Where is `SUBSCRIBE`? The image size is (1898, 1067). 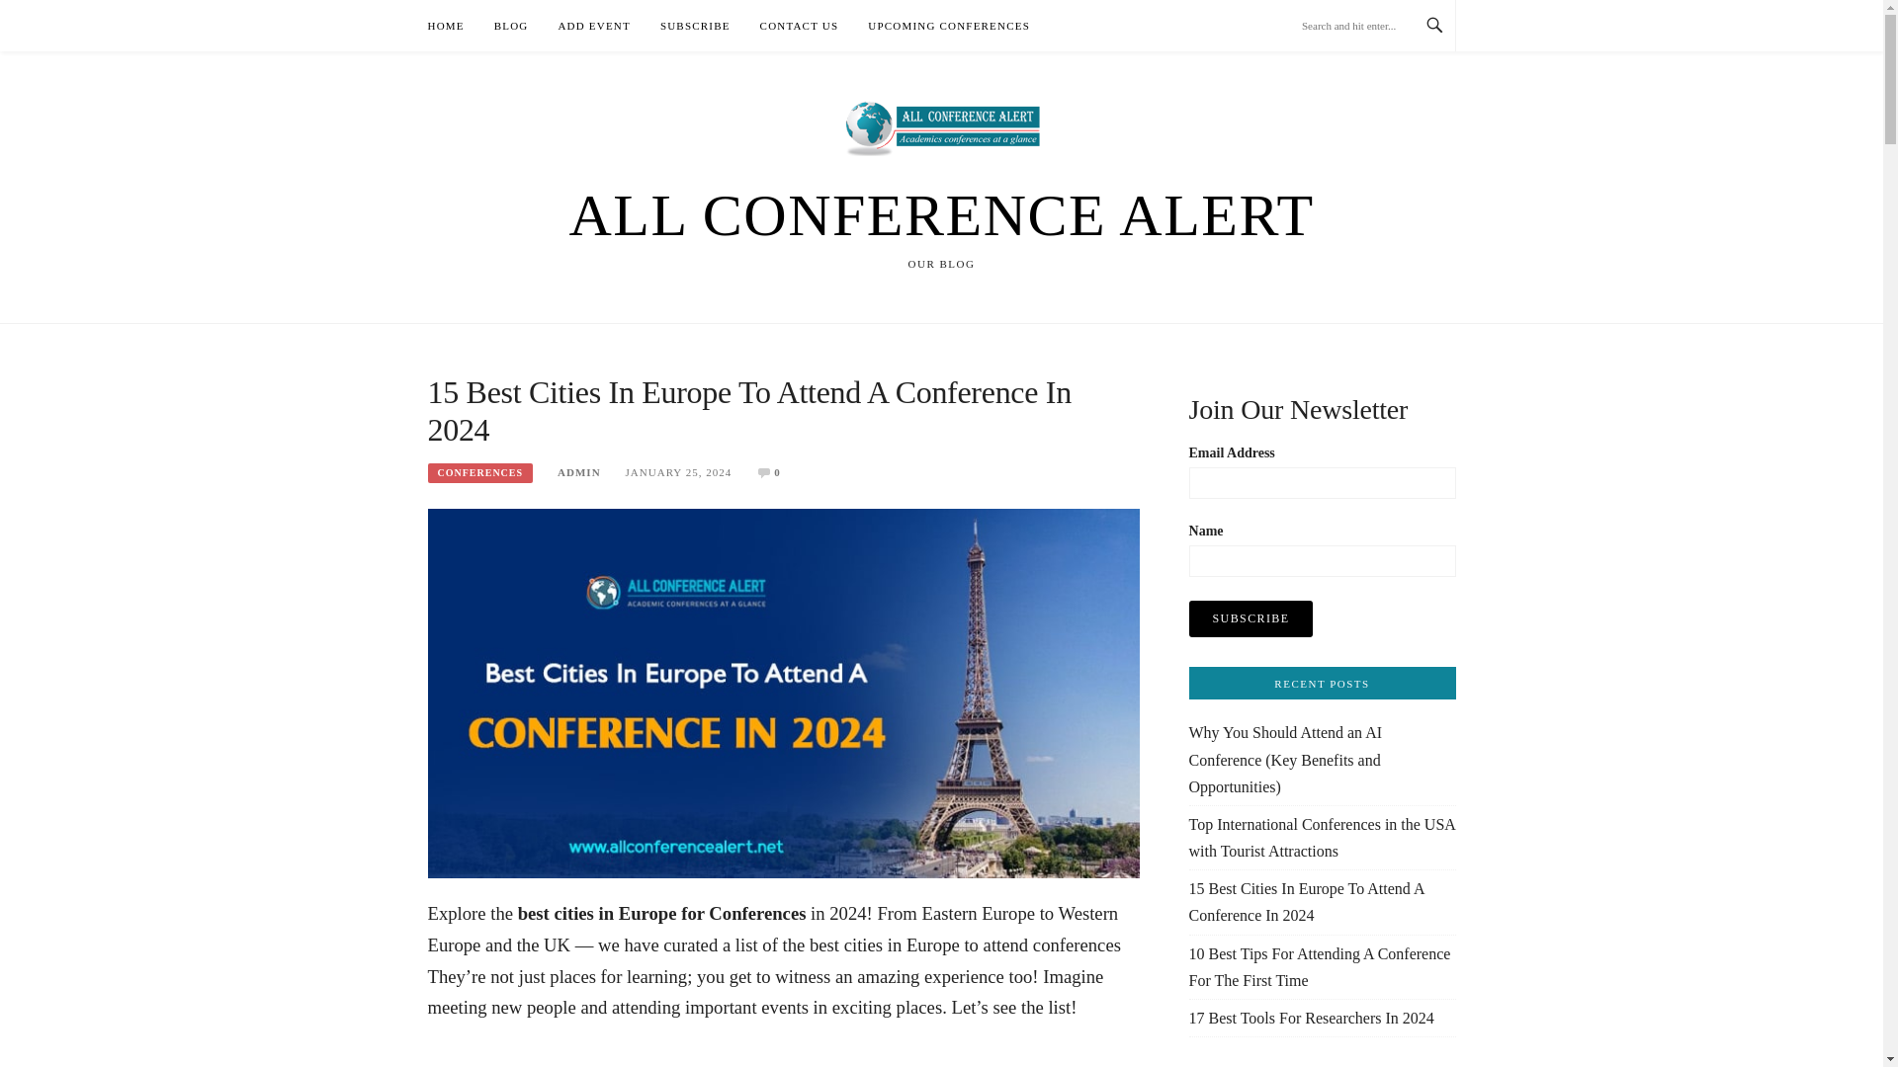
SUBSCRIBE is located at coordinates (696, 26).